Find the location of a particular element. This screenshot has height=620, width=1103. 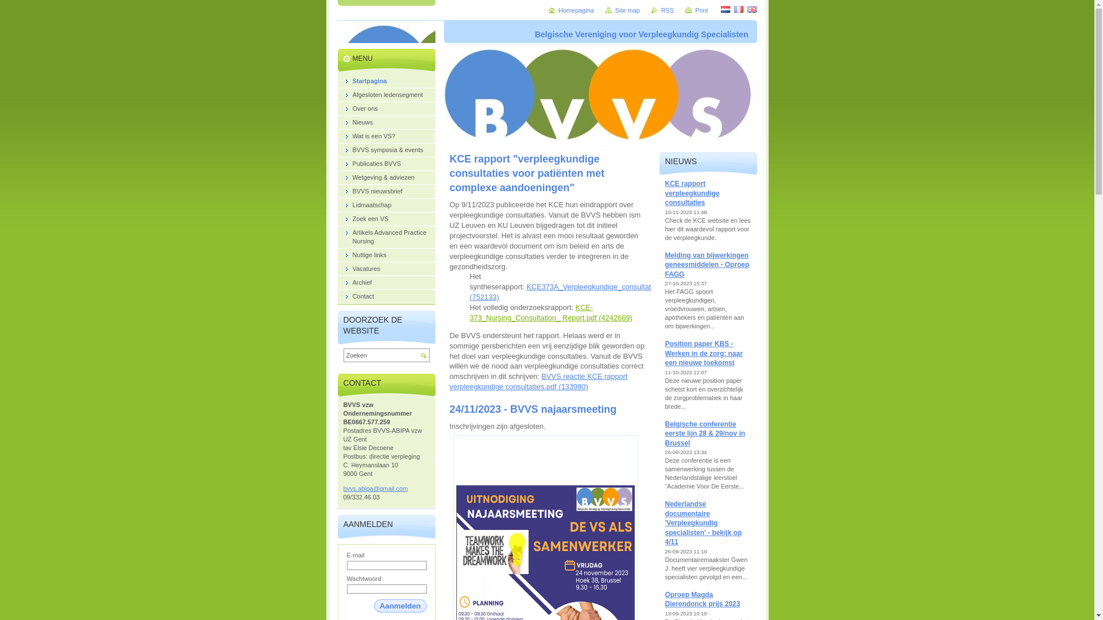

Over ons is located at coordinates (387, 109).